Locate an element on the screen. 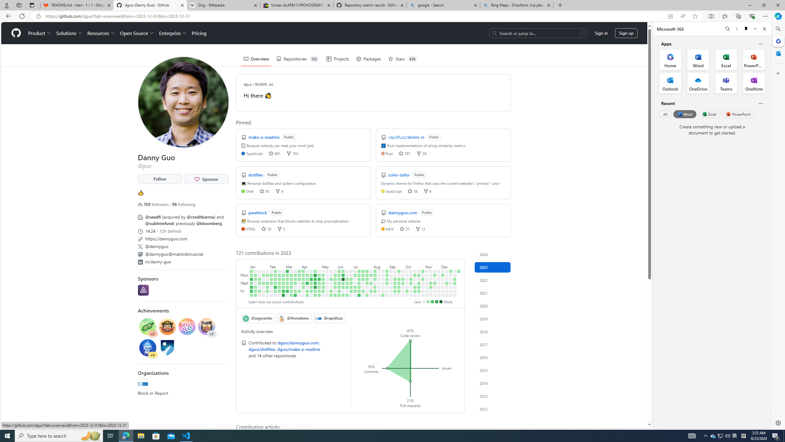 The image size is (785, 442). 1 contribution on September 12th. is located at coordinates (395, 279).